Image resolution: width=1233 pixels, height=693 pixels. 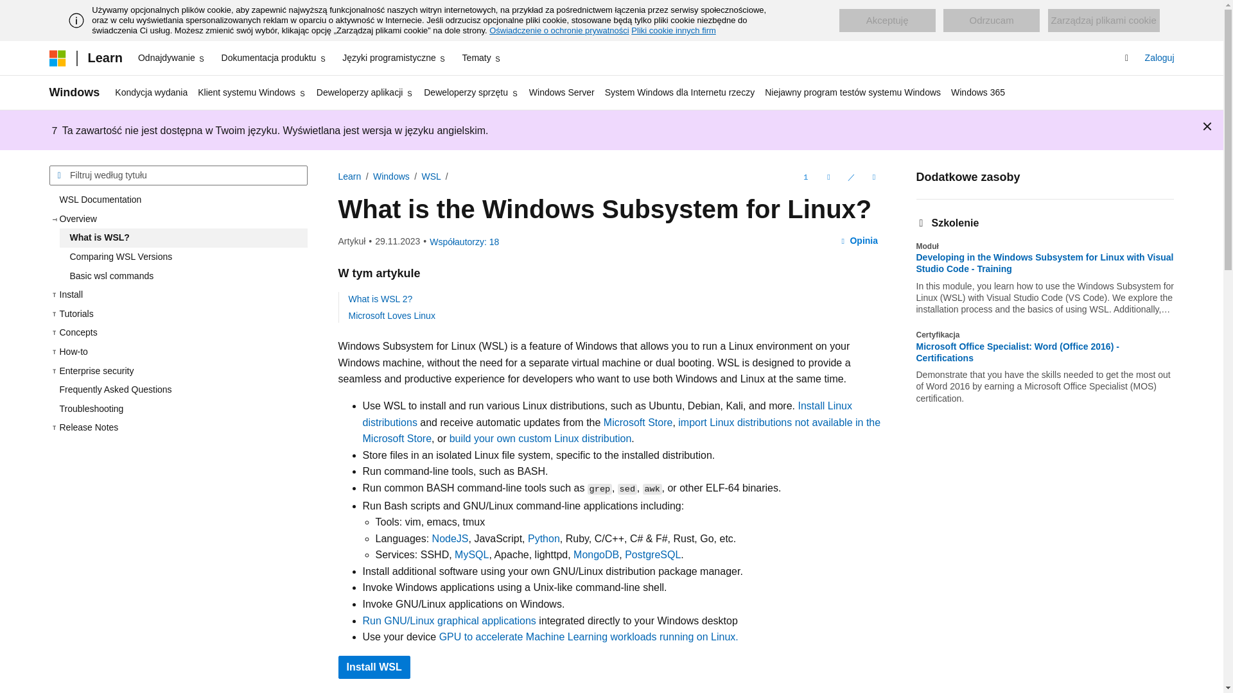 I want to click on Zaloguj, so click(x=1160, y=58).